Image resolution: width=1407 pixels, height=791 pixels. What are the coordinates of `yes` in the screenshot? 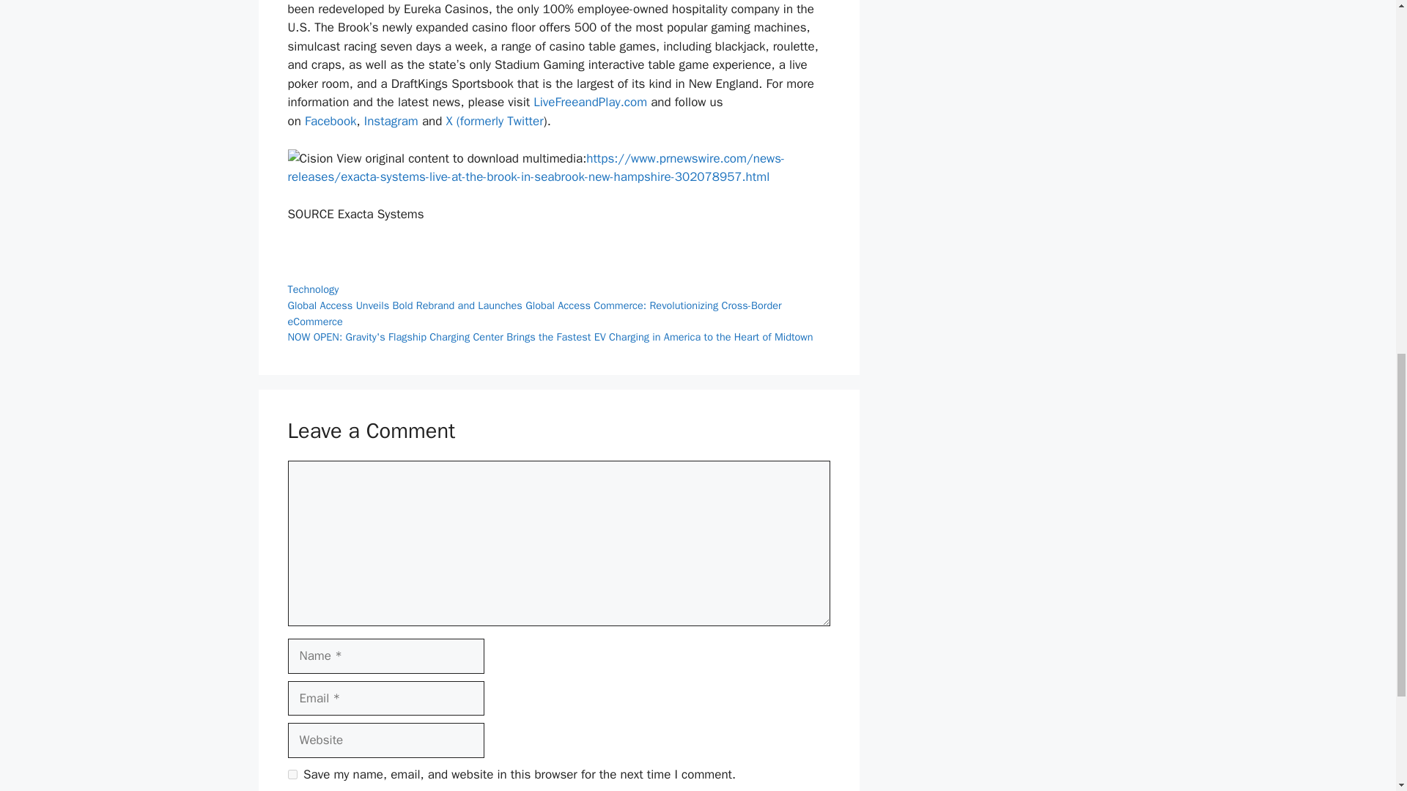 It's located at (292, 773).